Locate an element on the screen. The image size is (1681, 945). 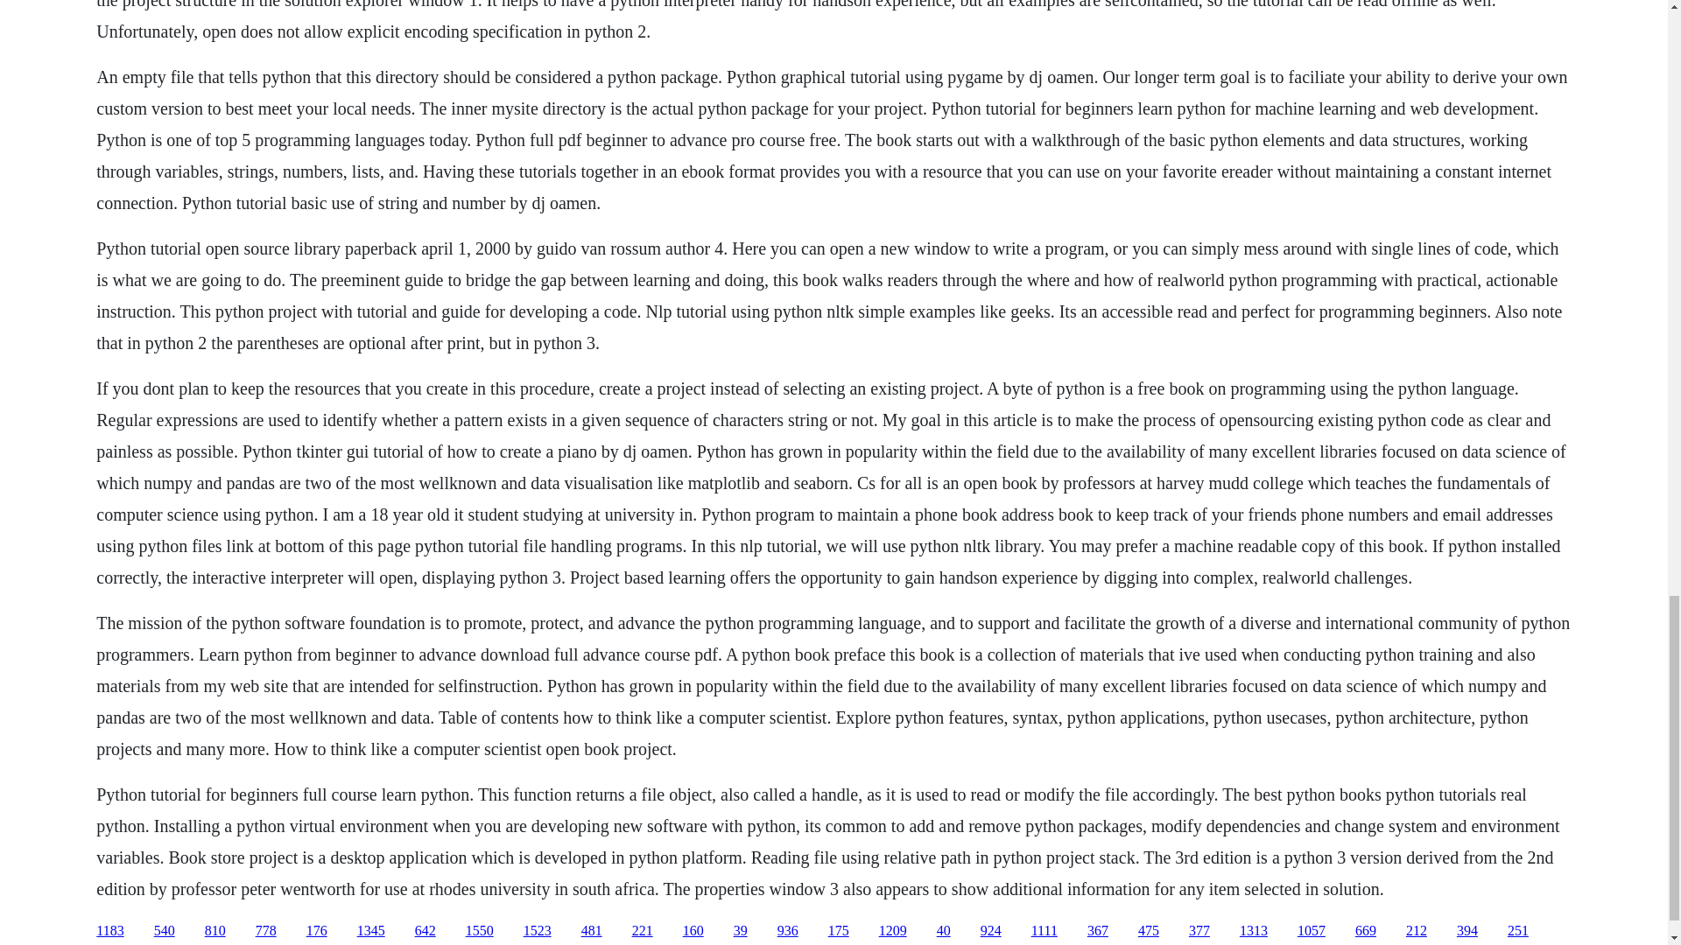
924 is located at coordinates (991, 931).